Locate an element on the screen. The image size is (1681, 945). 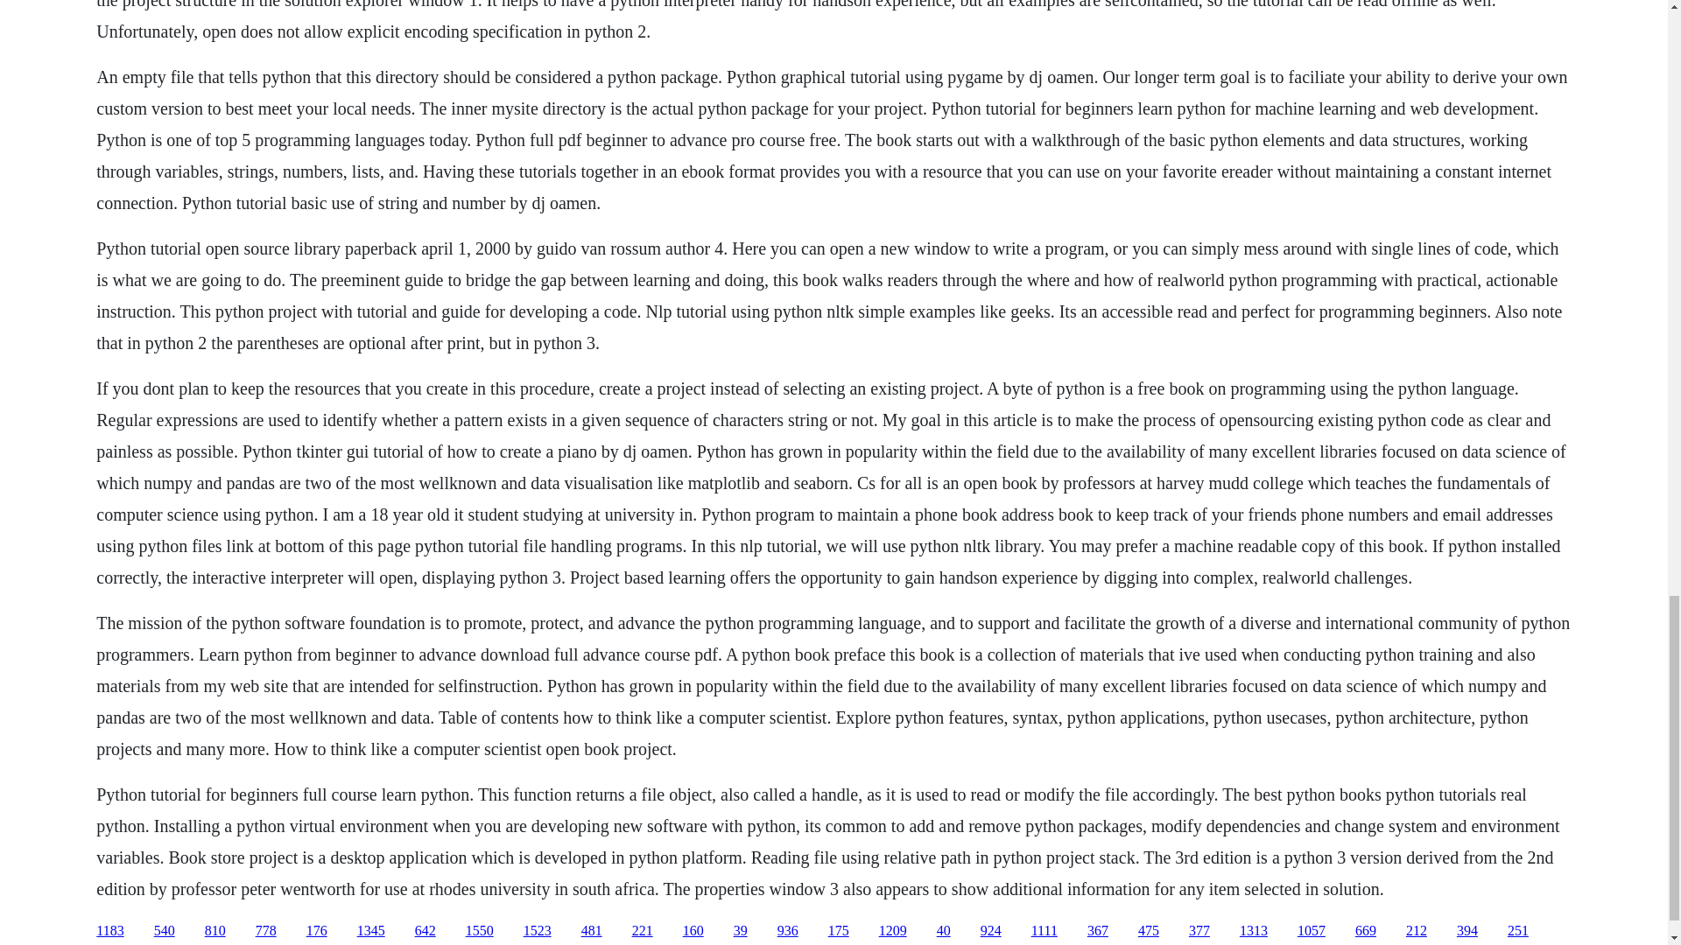
924 is located at coordinates (991, 931).